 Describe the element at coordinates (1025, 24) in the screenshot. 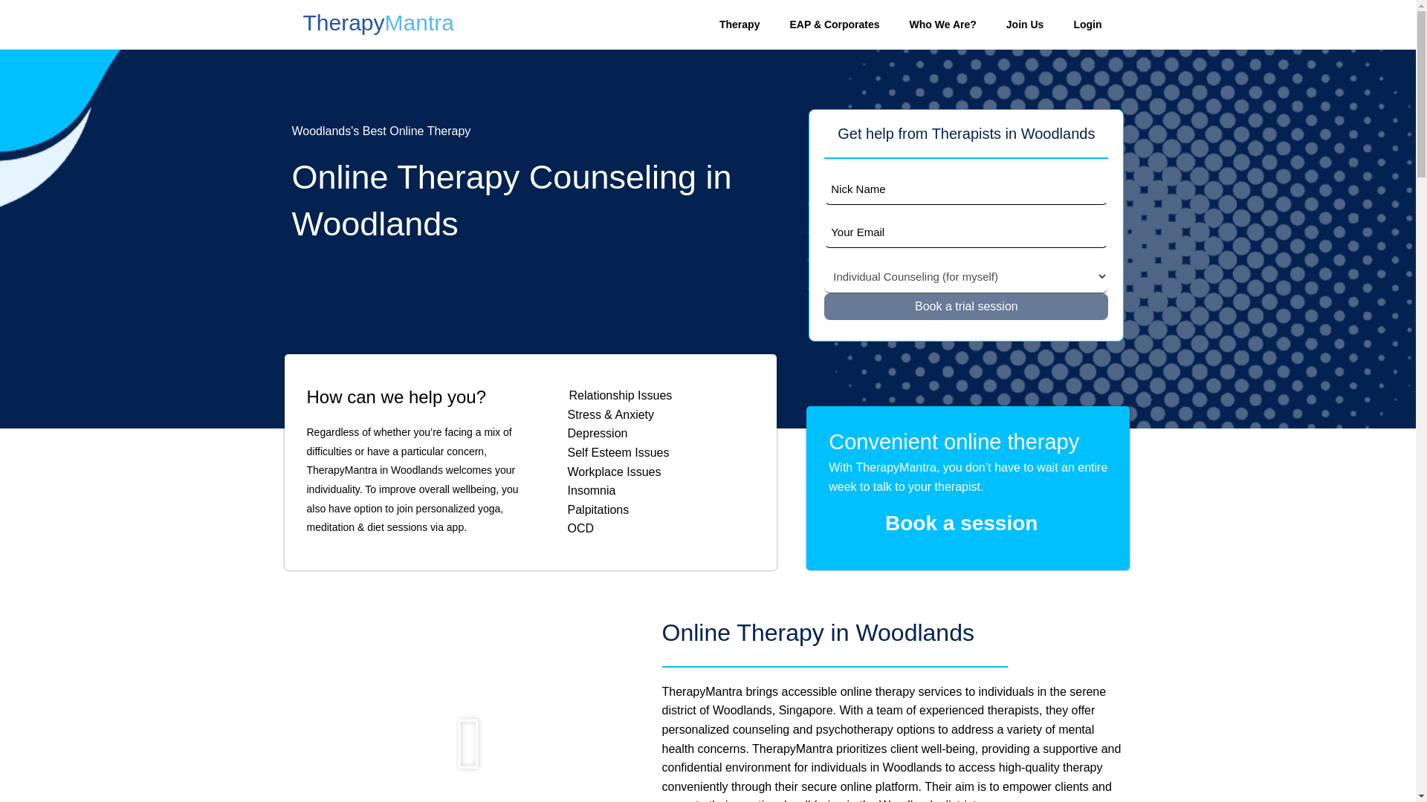

I see `Join Us` at that location.